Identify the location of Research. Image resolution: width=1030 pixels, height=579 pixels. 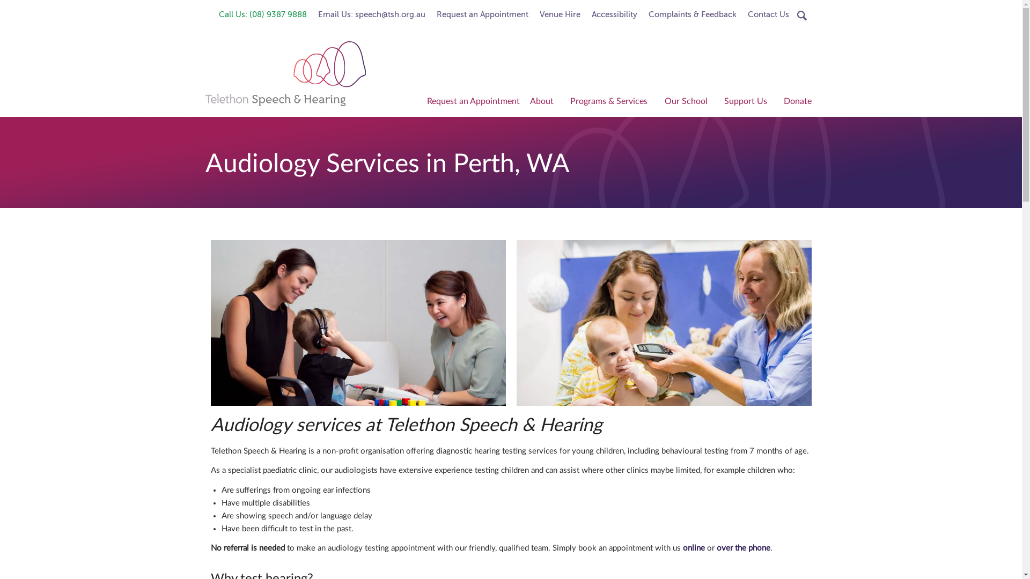
(545, 244).